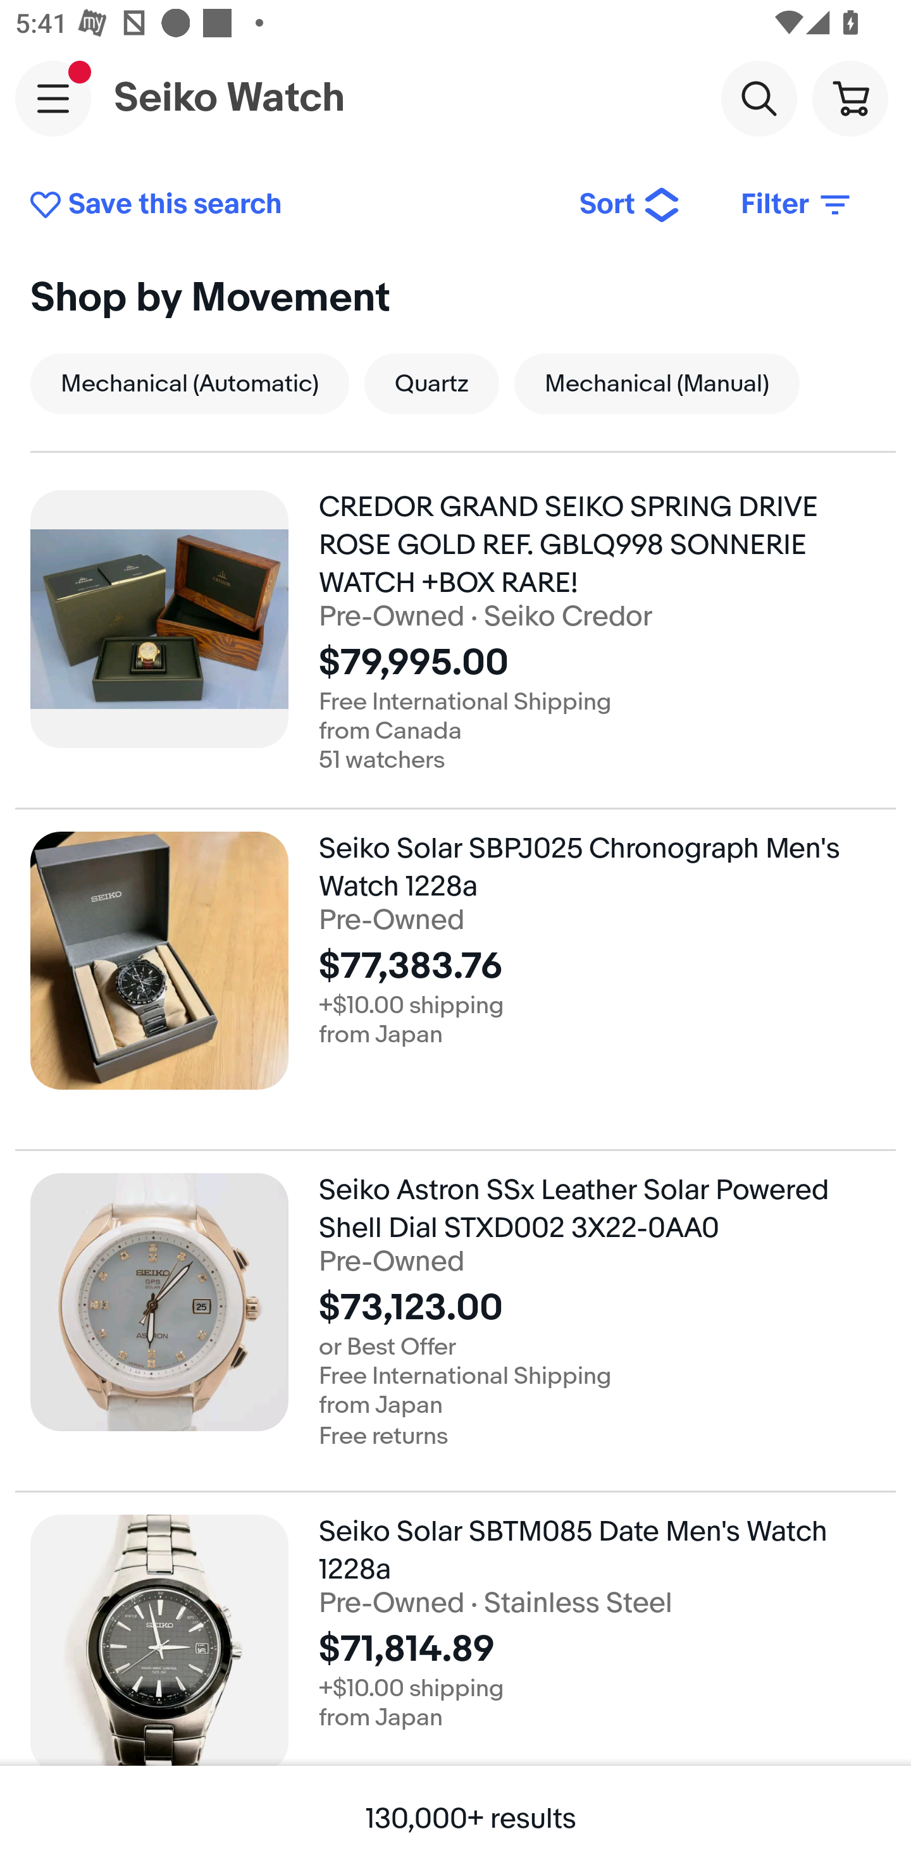 Image resolution: width=911 pixels, height=1872 pixels. I want to click on Sort, so click(630, 205).